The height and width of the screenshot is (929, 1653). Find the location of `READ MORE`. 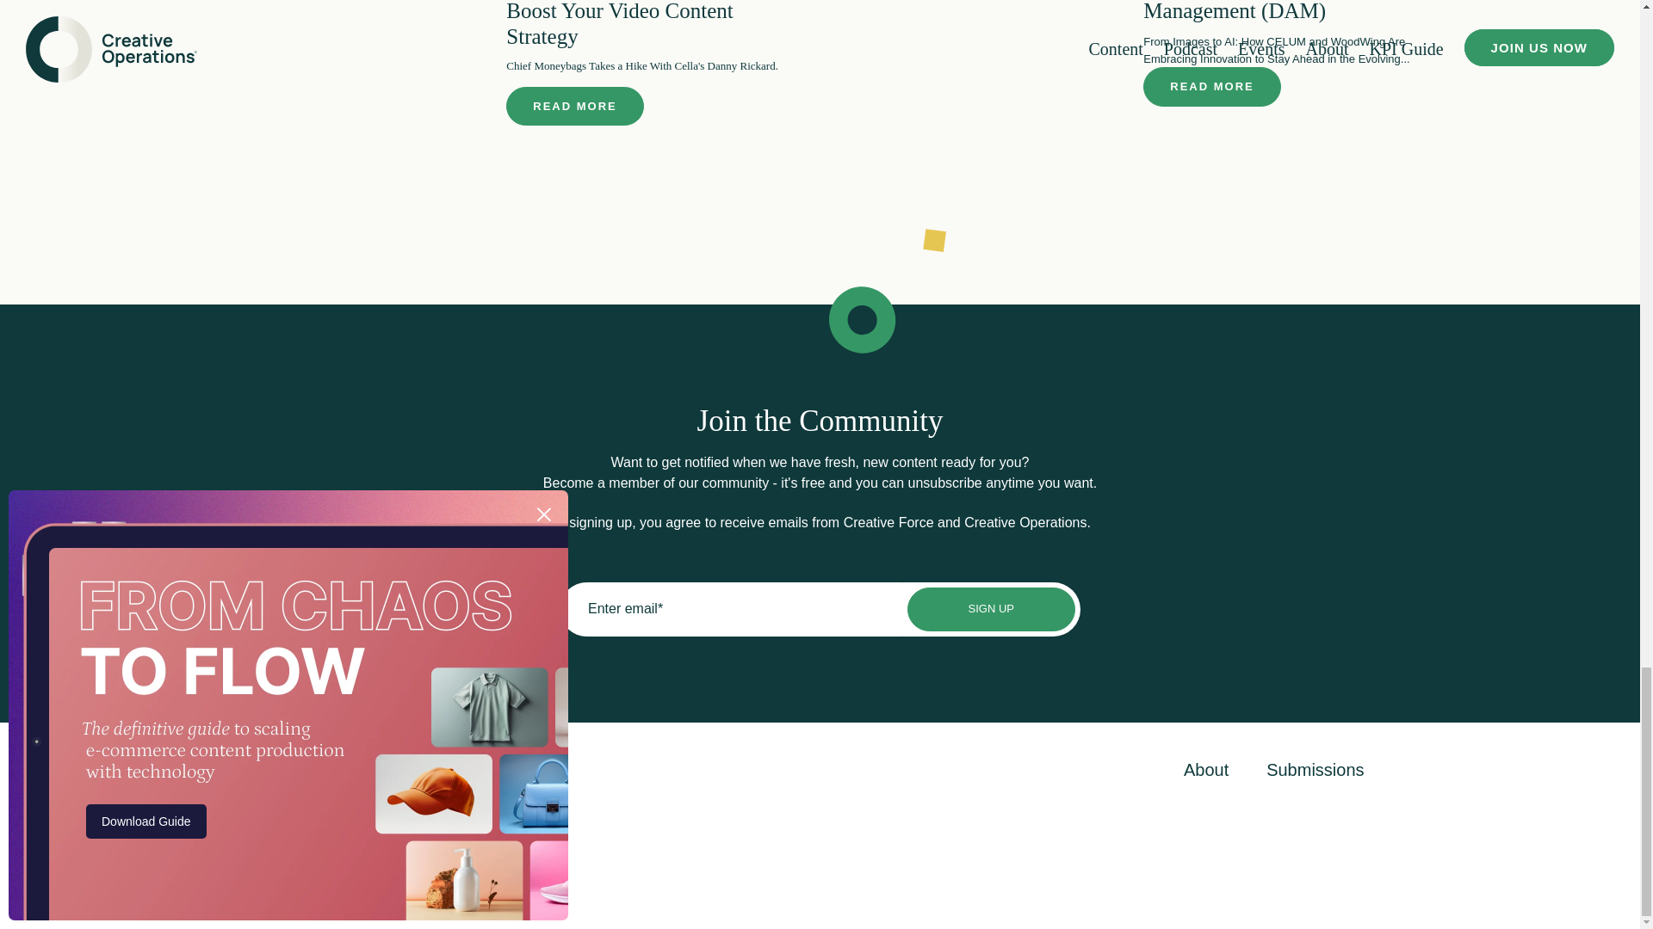

READ MORE is located at coordinates (573, 107).